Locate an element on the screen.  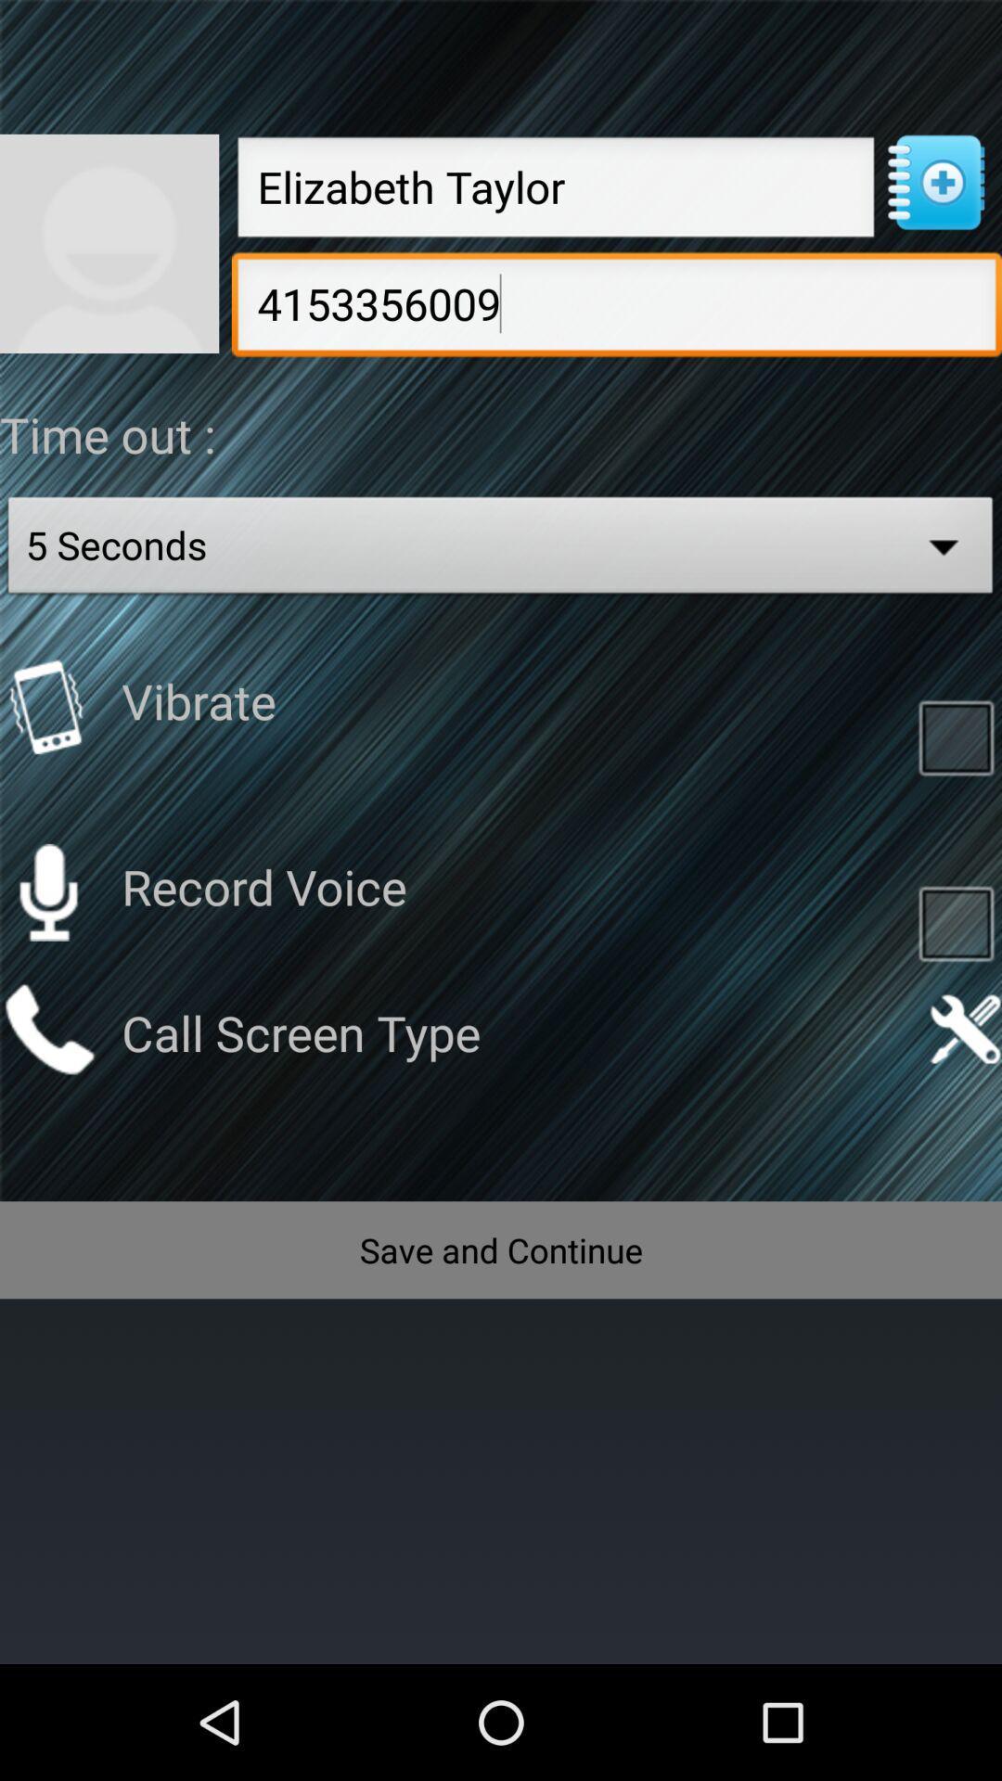
add photo is located at coordinates (109, 243).